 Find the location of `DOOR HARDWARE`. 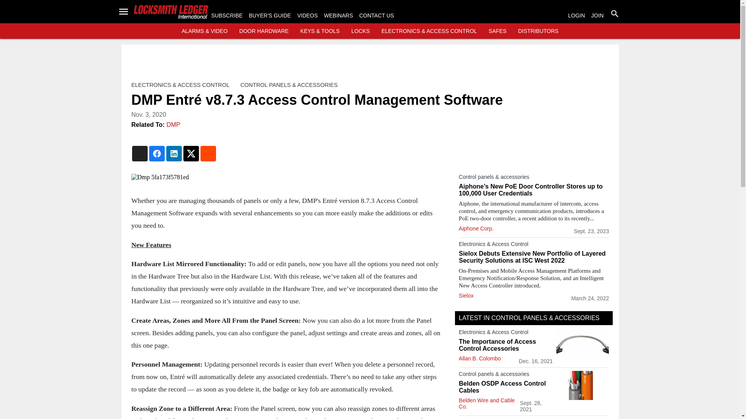

DOOR HARDWARE is located at coordinates (264, 31).